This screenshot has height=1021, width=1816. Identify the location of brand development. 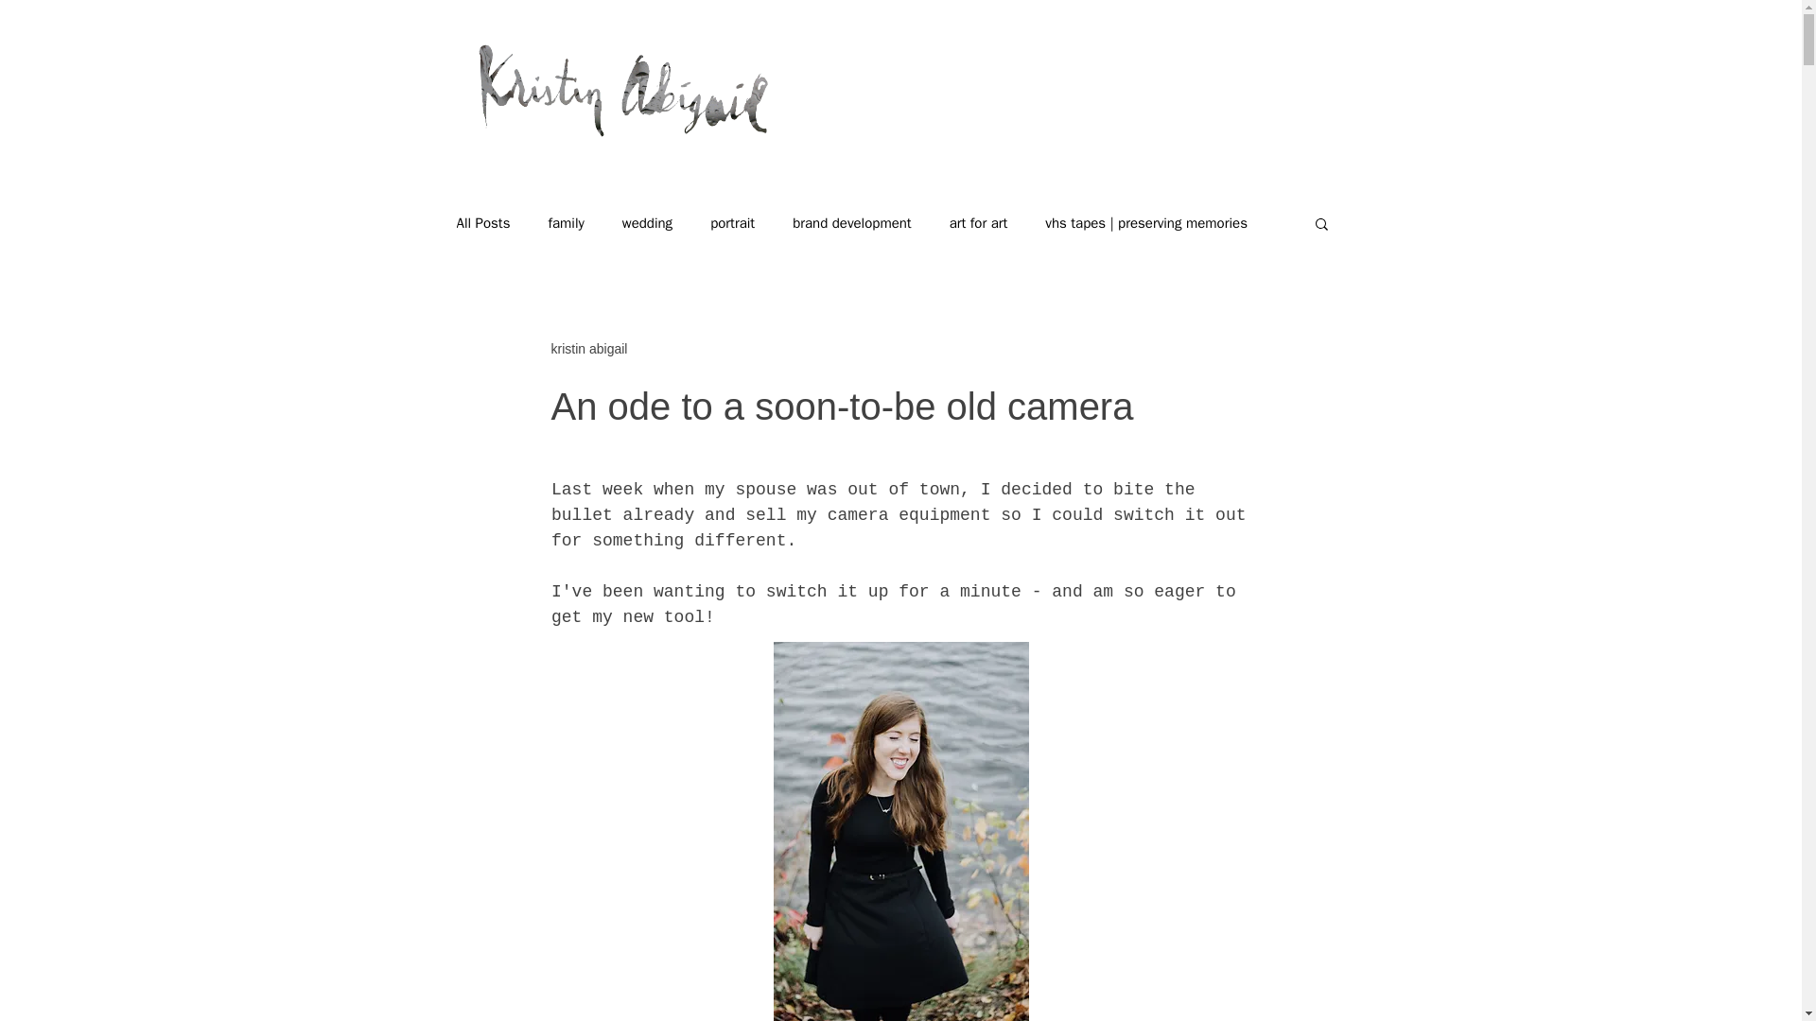
(851, 222).